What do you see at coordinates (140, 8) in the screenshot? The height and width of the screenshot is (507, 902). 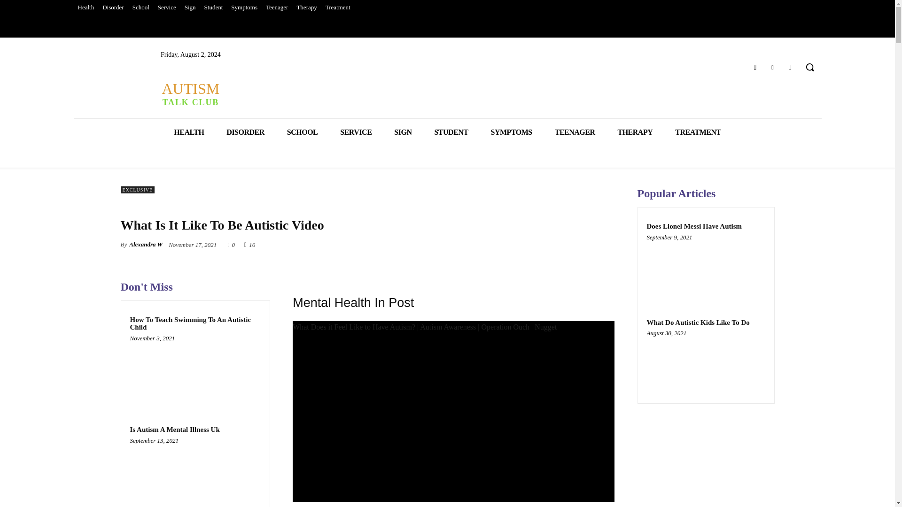 I see `School` at bounding box center [140, 8].